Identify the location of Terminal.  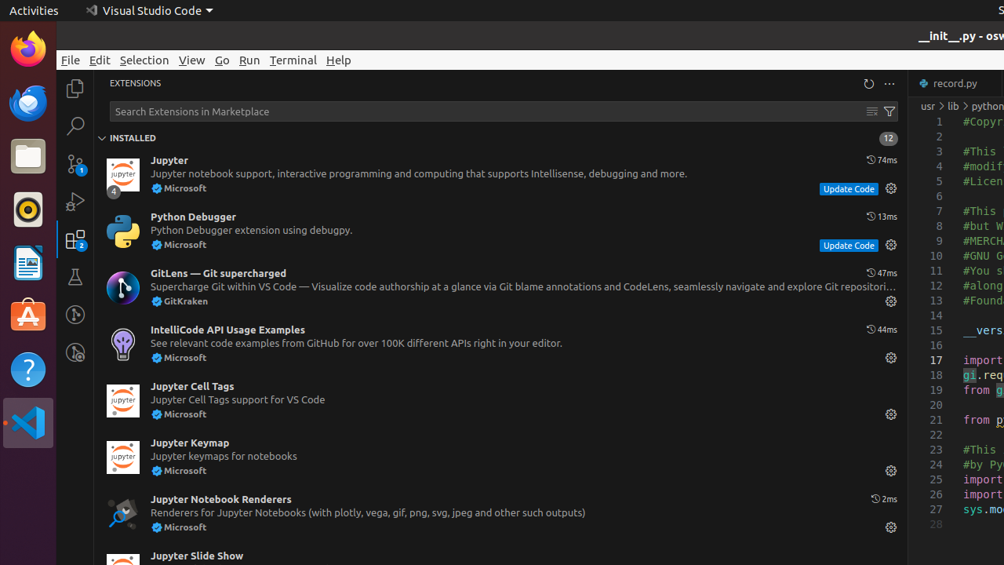
(293, 60).